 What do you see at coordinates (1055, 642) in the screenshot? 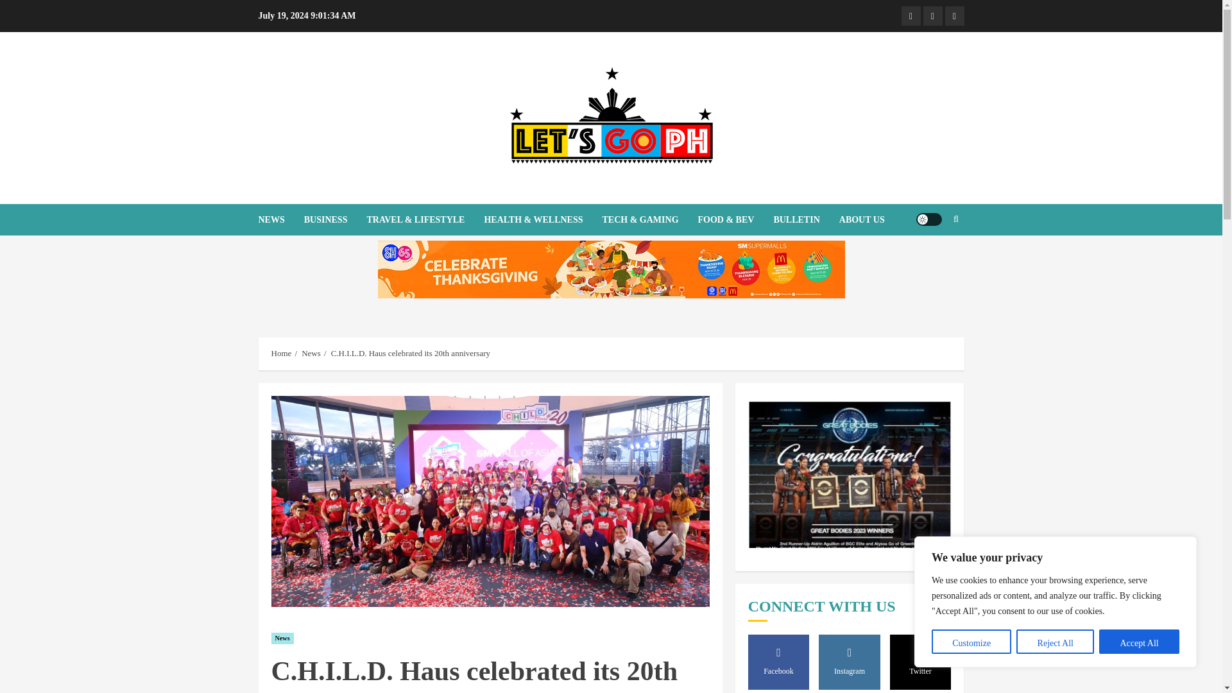
I see `Reject All` at bounding box center [1055, 642].